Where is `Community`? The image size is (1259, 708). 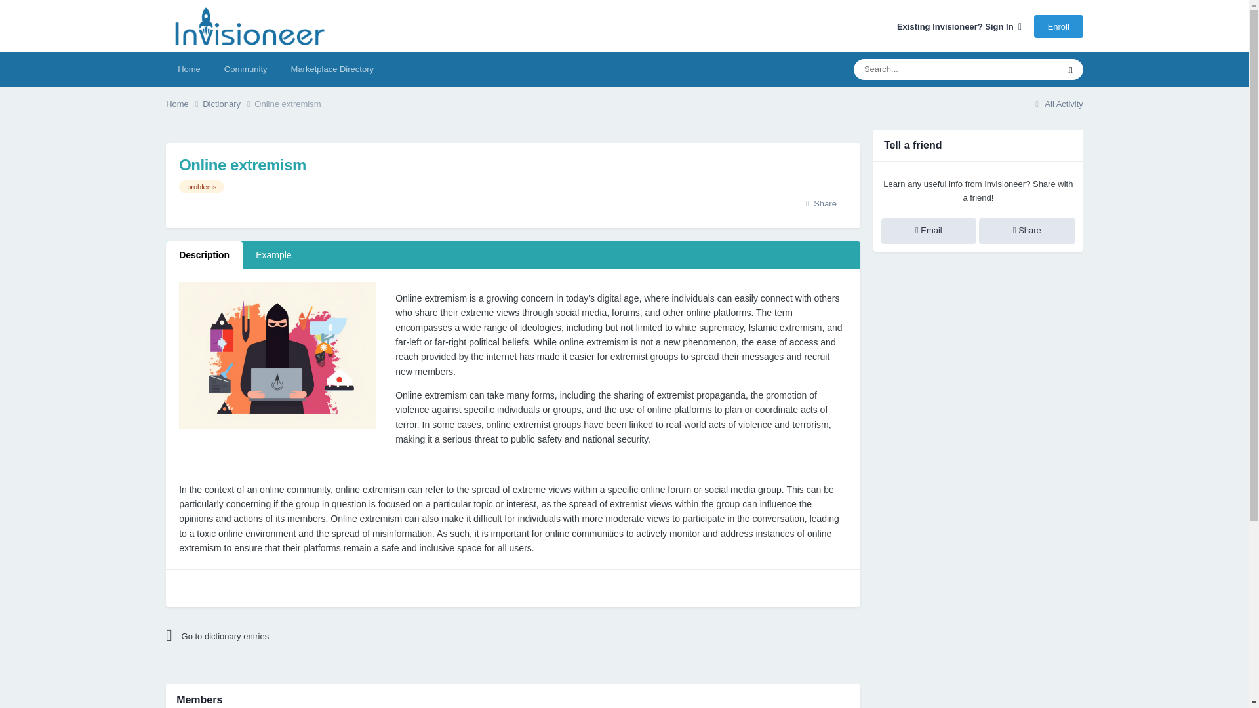 Community is located at coordinates (246, 69).